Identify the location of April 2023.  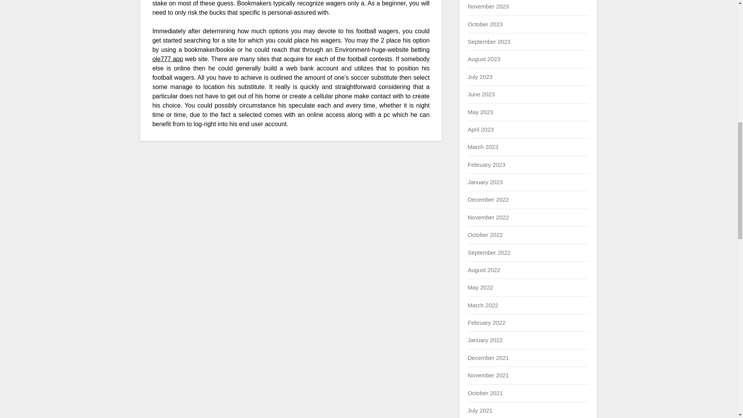
(481, 129).